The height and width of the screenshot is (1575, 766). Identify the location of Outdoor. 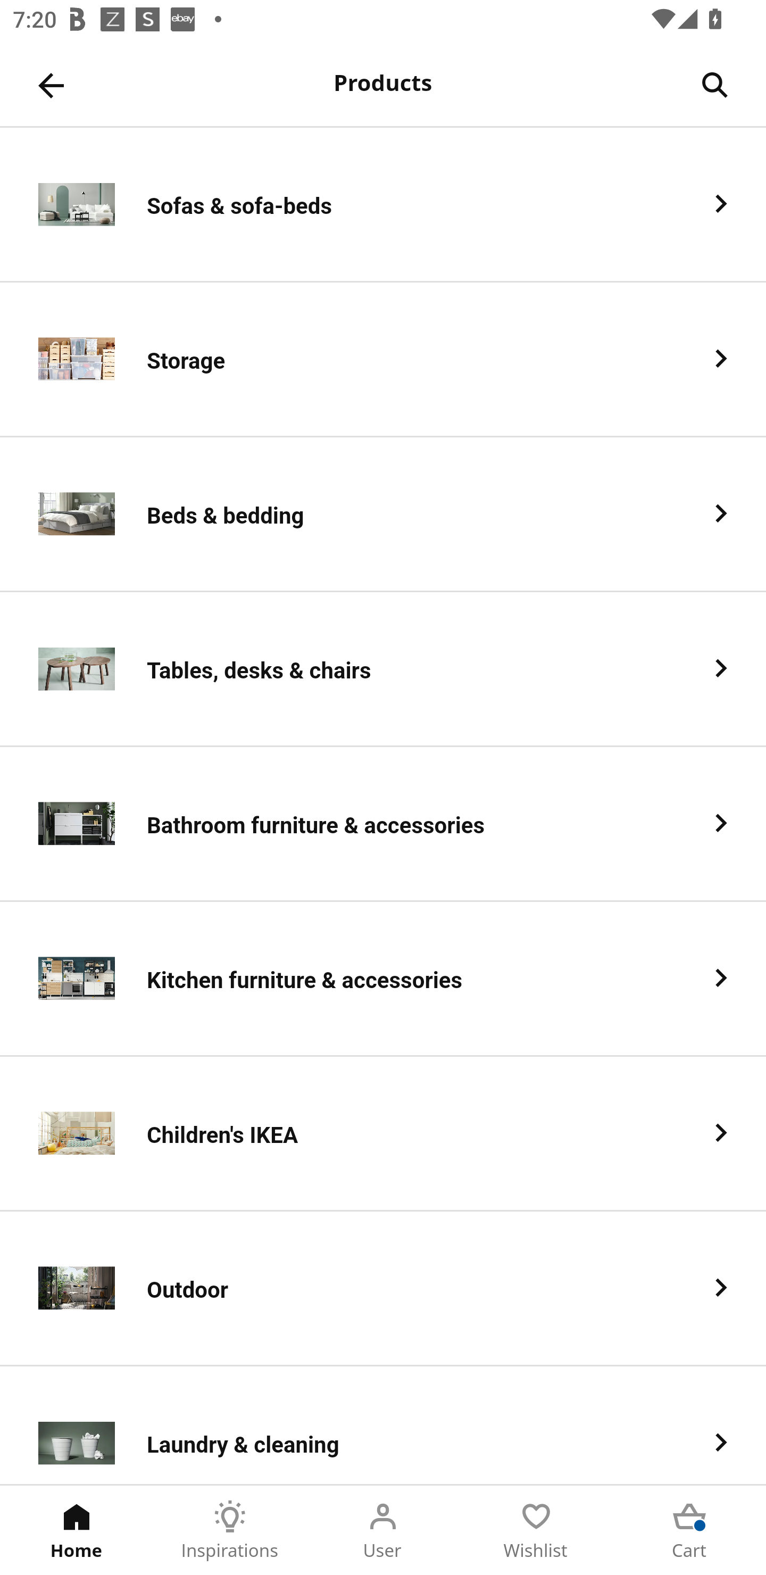
(383, 1289).